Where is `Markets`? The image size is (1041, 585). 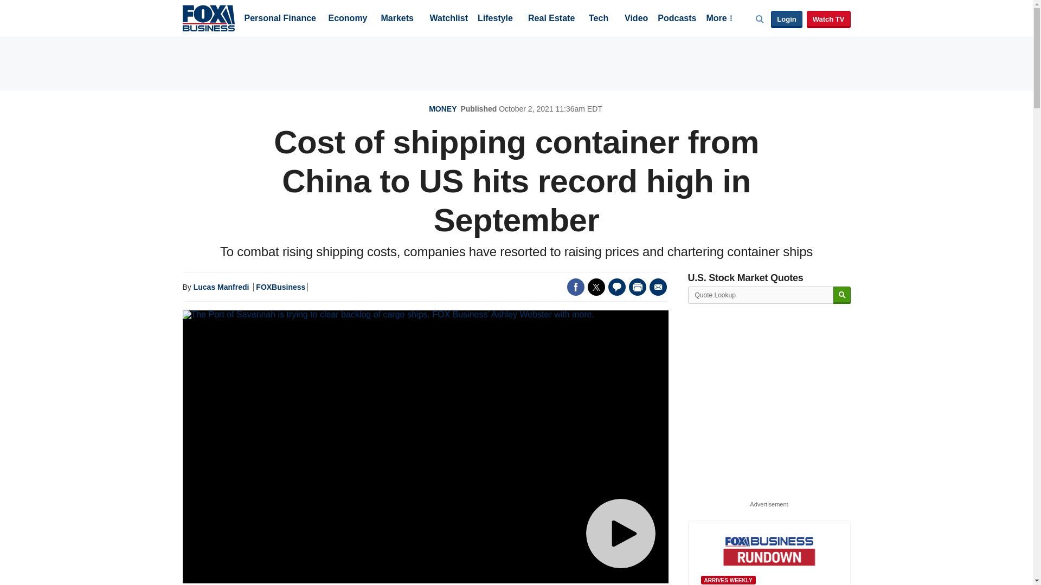
Markets is located at coordinates (397, 19).